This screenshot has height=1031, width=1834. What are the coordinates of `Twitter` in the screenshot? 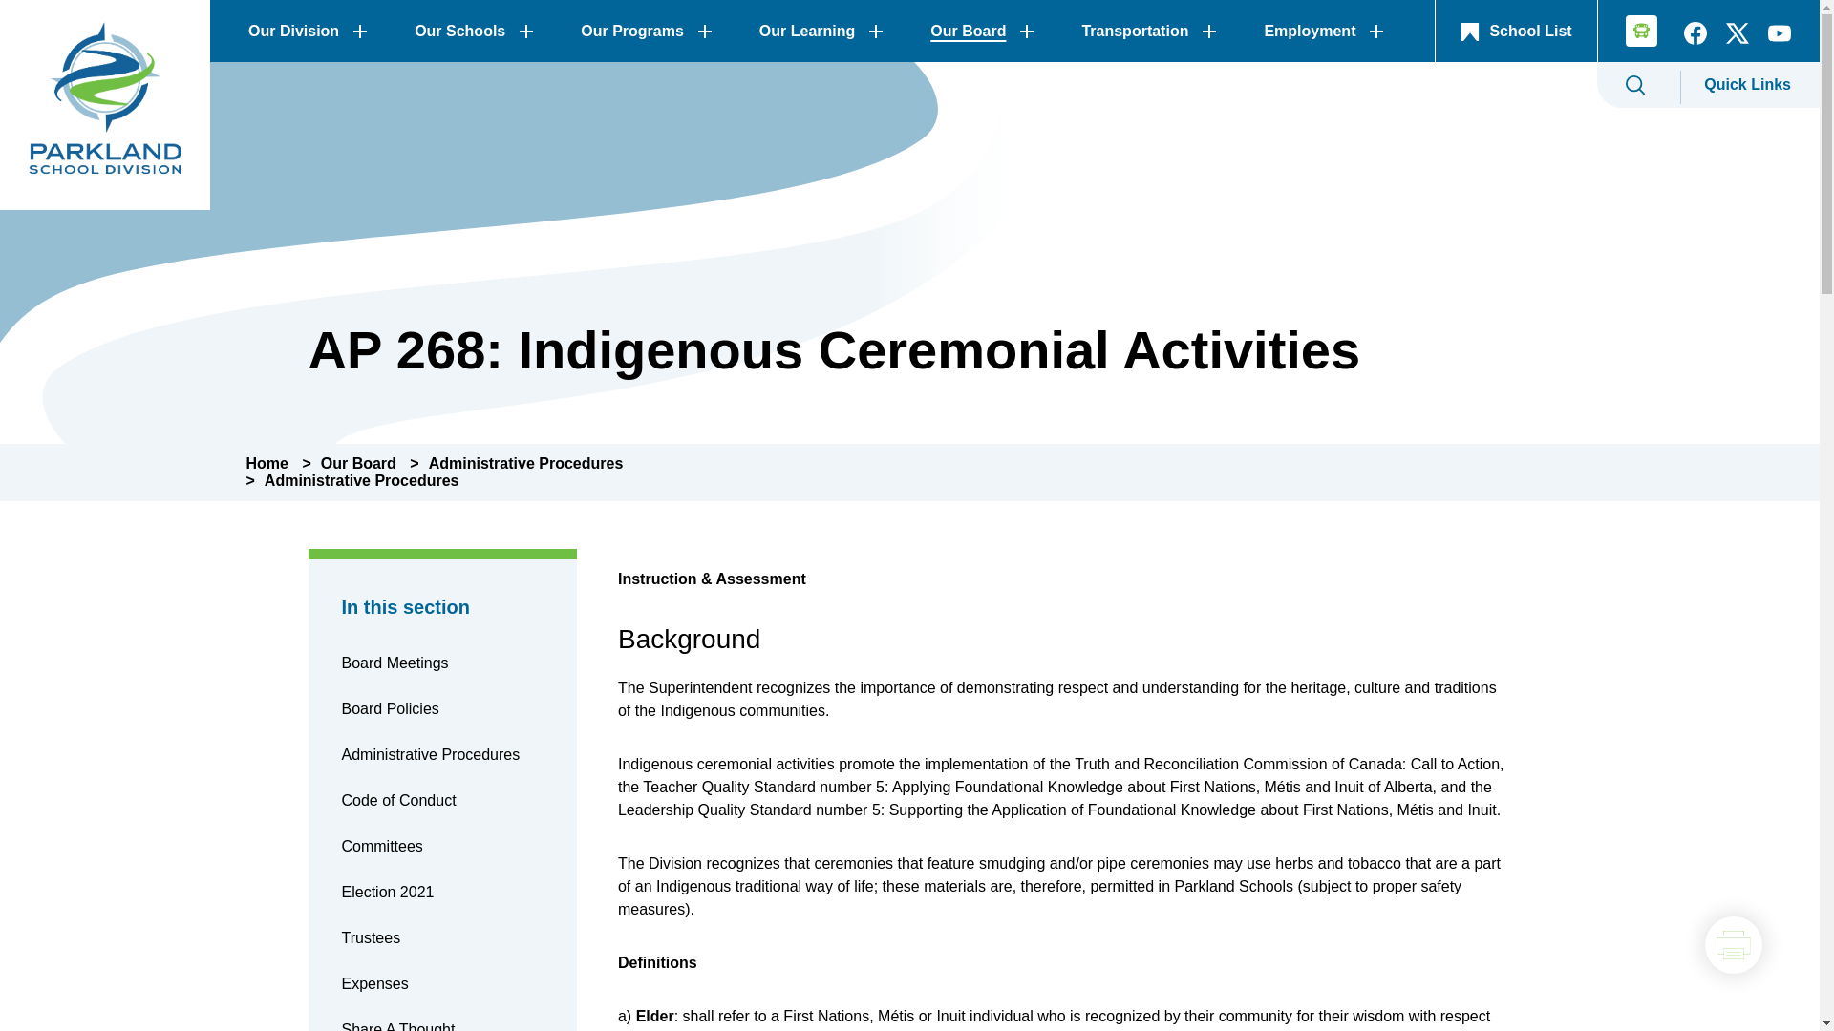 It's located at (1738, 38).